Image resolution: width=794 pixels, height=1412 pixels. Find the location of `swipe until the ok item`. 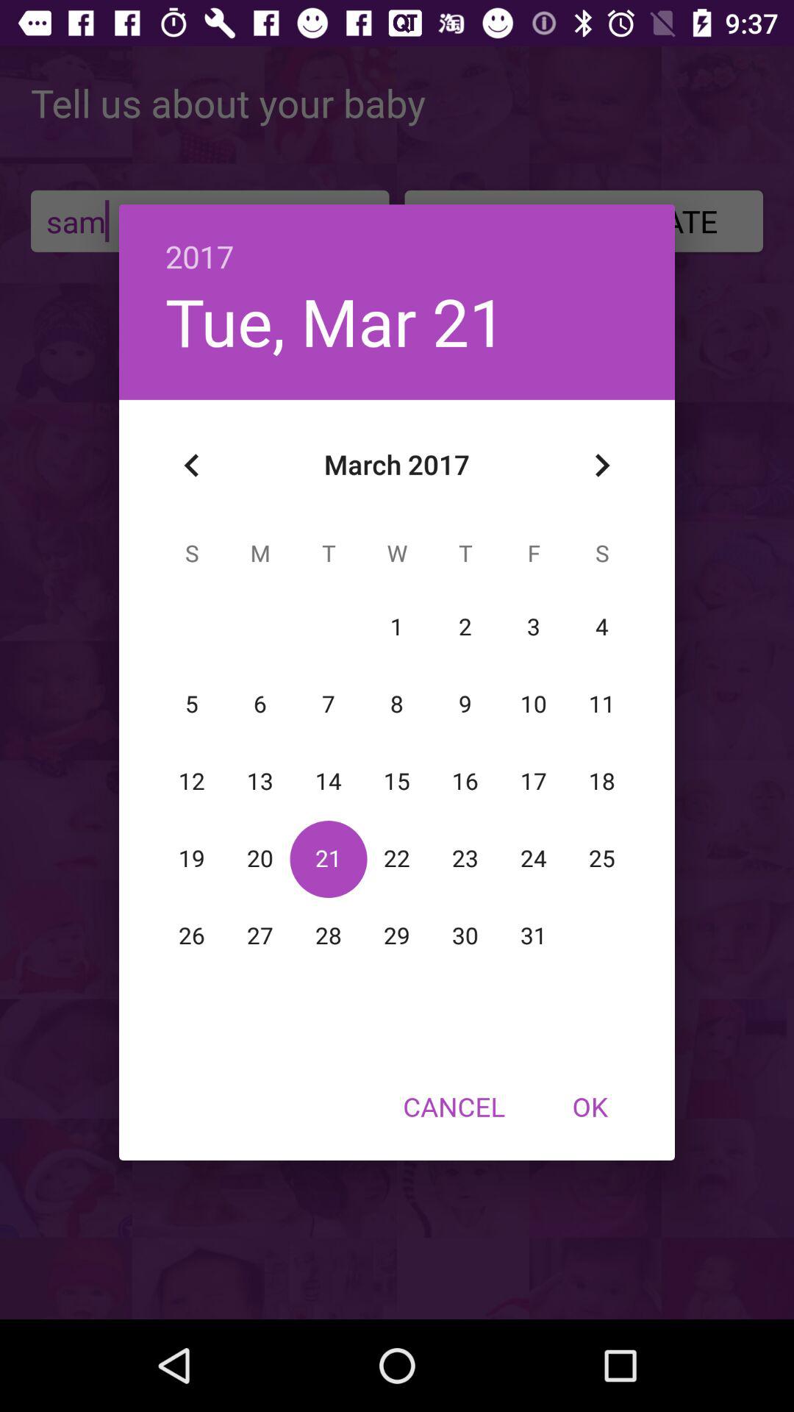

swipe until the ok item is located at coordinates (590, 1106).